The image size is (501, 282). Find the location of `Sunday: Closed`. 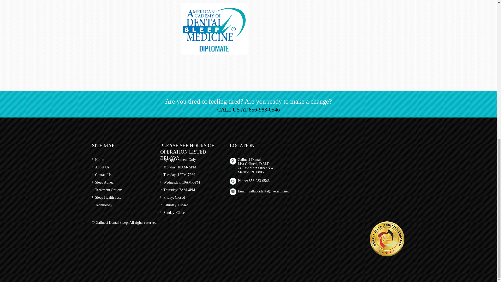

Sunday: Closed is located at coordinates (175, 213).